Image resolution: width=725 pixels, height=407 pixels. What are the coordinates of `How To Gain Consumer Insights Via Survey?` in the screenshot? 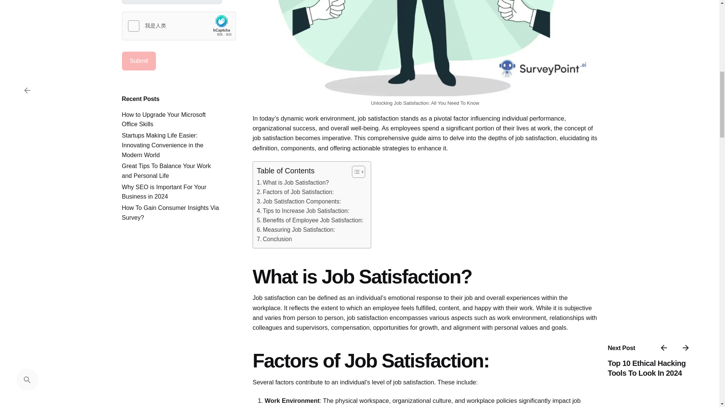 It's located at (170, 213).